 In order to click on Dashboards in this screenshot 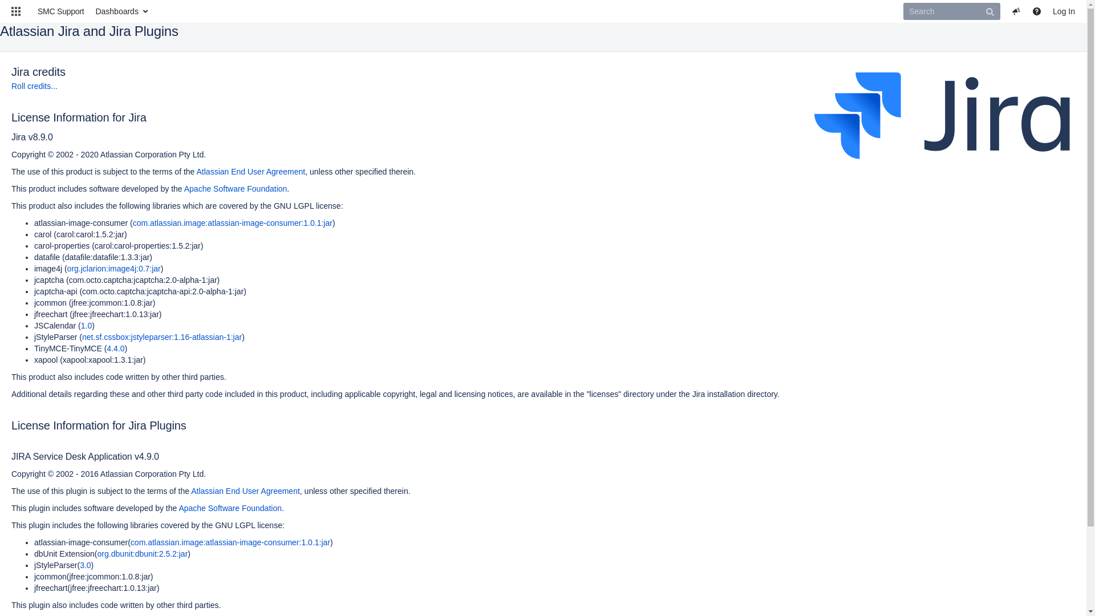, I will do `click(121, 11)`.